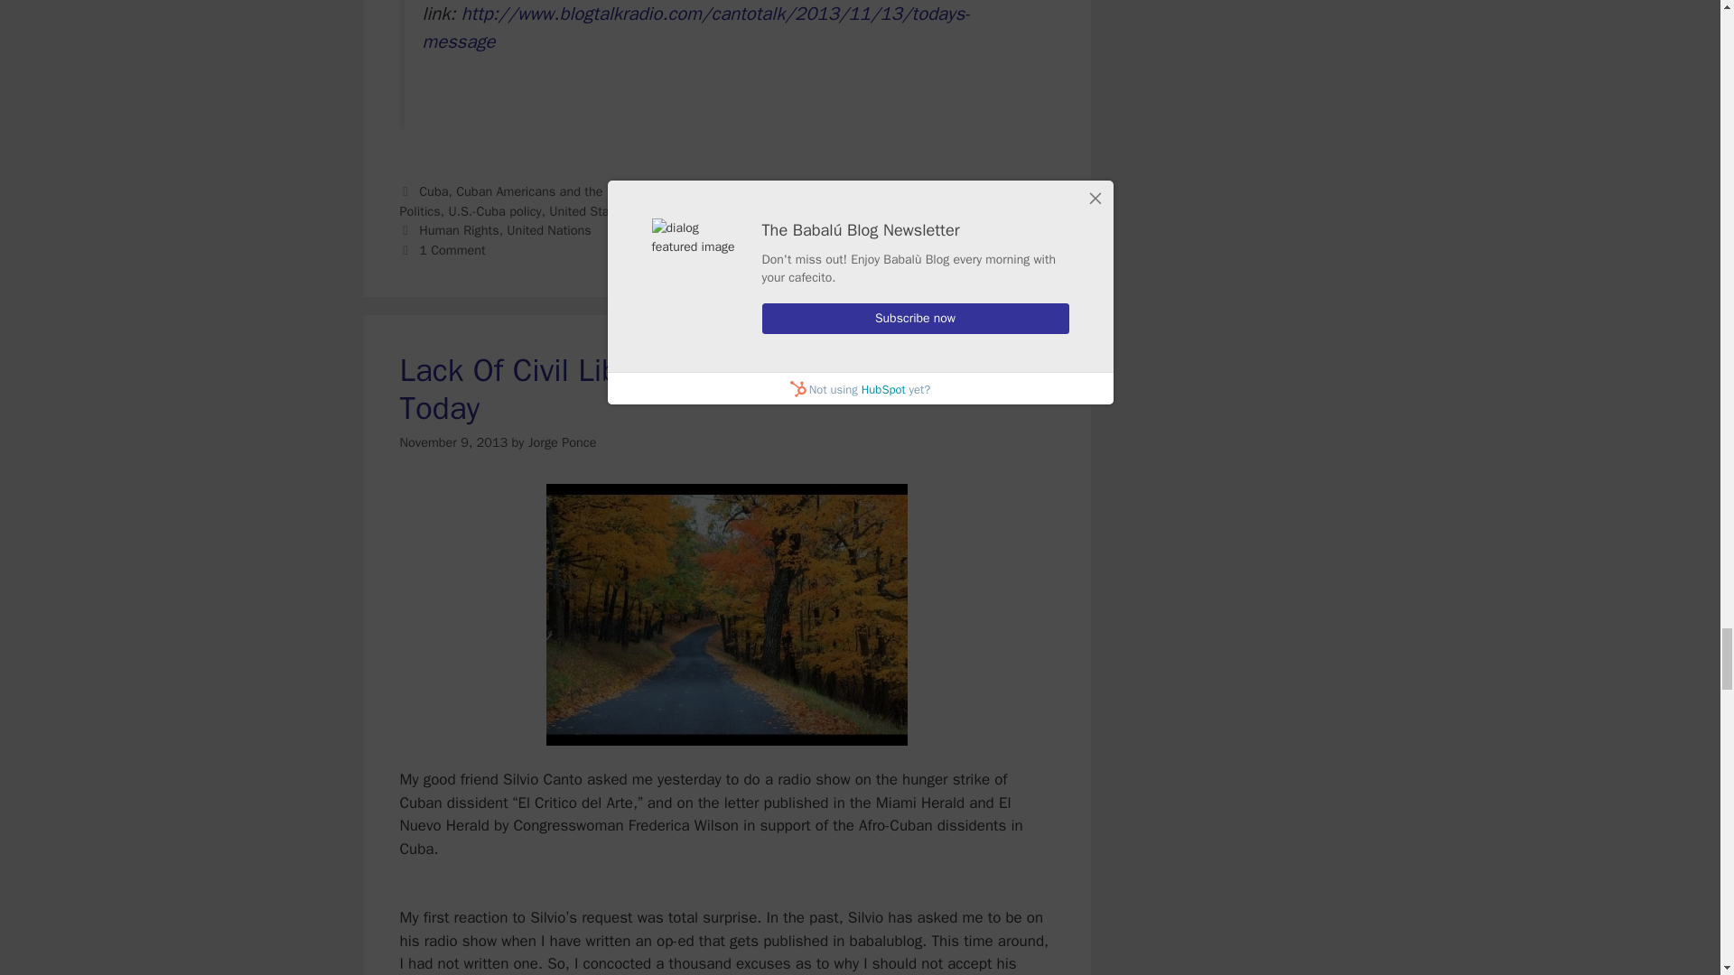 The width and height of the screenshot is (1734, 975). Describe the element at coordinates (562, 441) in the screenshot. I see `View all posts by Jorge Ponce` at that location.